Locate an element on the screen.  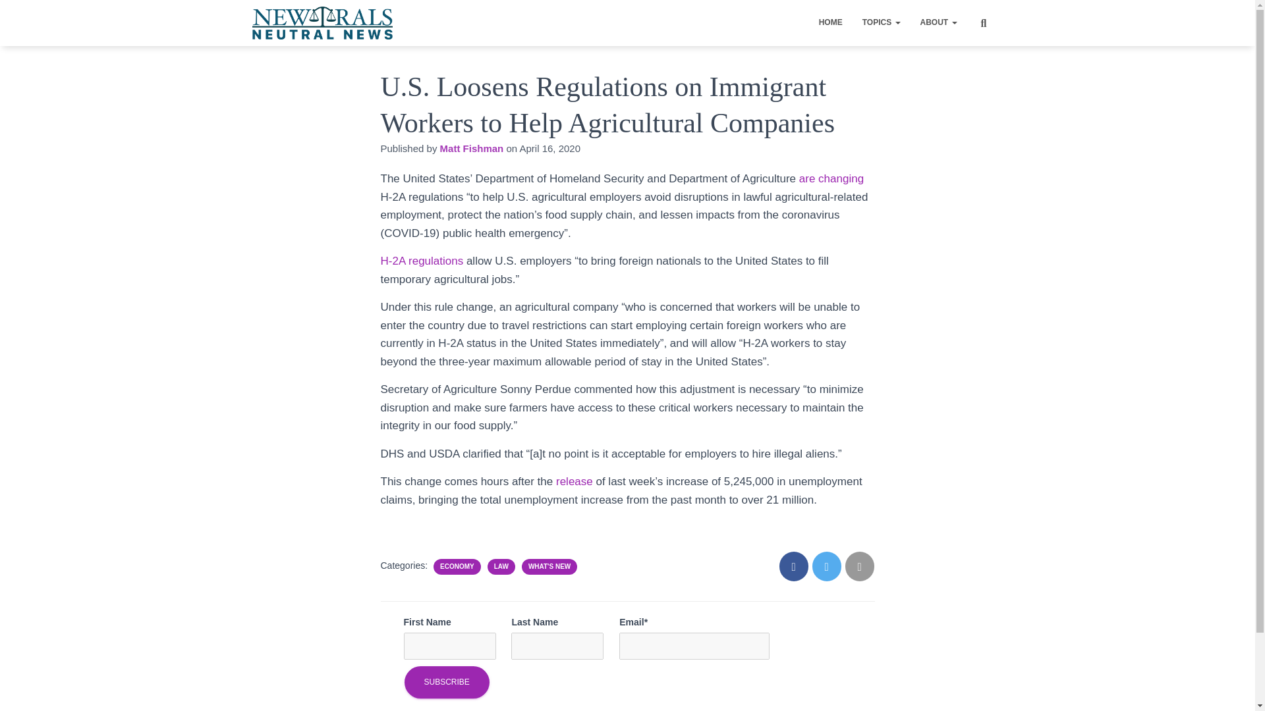
Home is located at coordinates (831, 22).